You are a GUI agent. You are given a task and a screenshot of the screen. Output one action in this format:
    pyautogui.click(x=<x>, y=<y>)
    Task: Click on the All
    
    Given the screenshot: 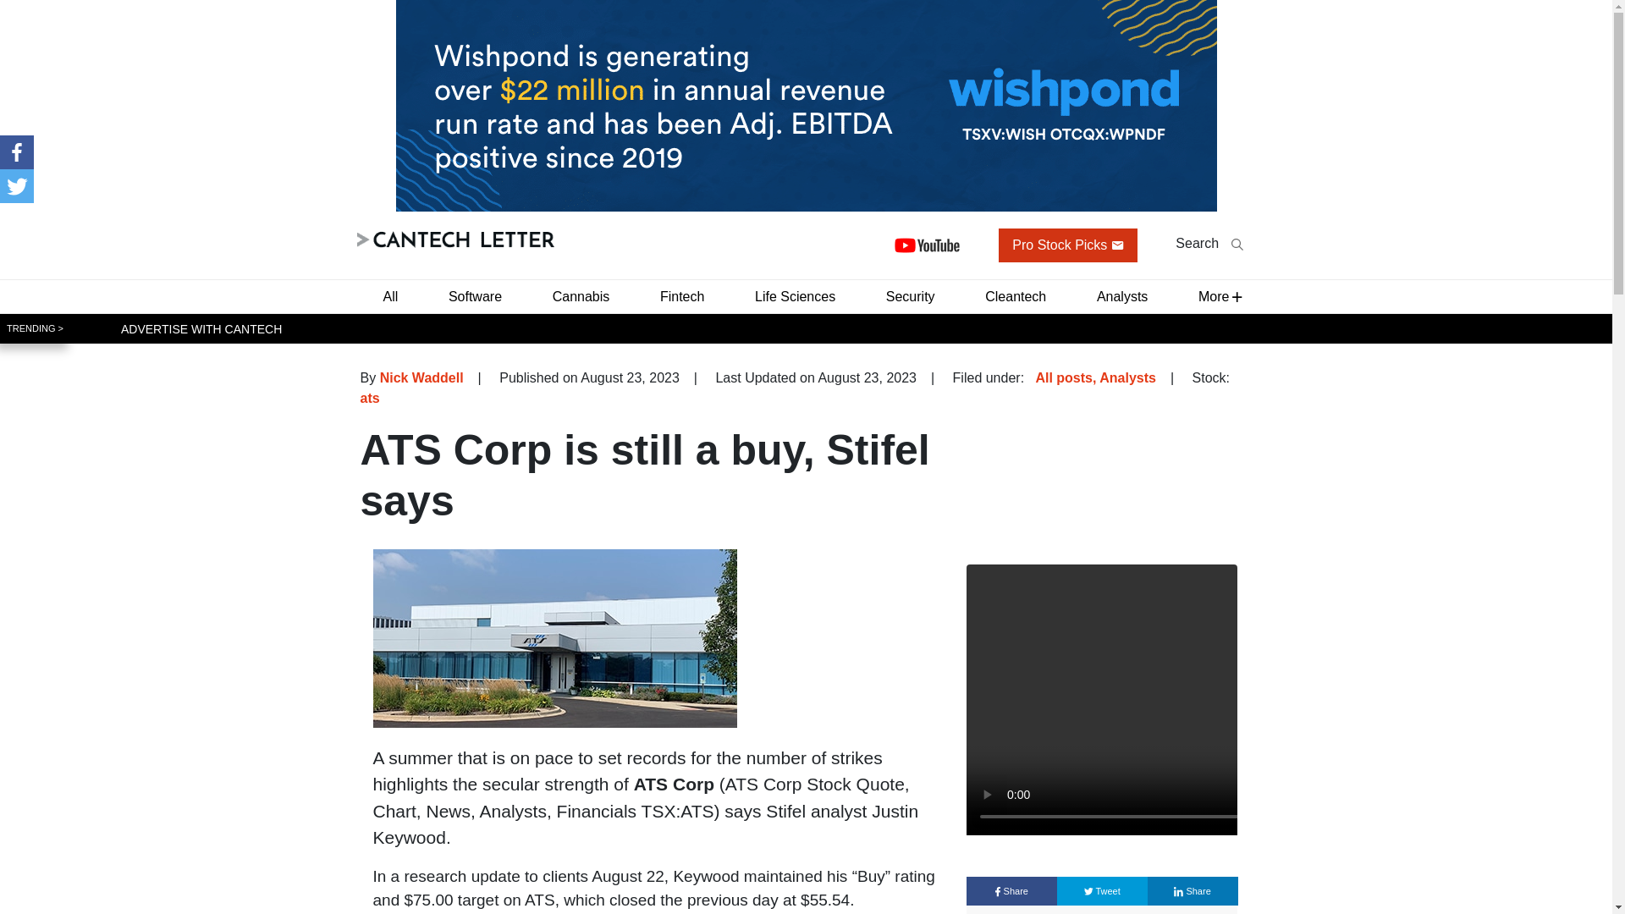 What is the action you would take?
    pyautogui.click(x=389, y=296)
    